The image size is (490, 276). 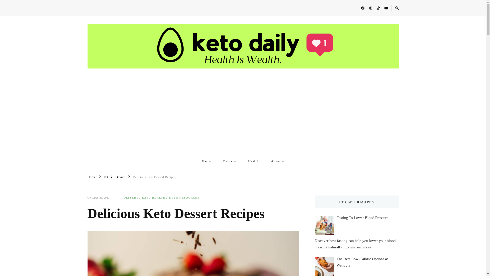 What do you see at coordinates (389, 9) in the screenshot?
I see `Search` at bounding box center [389, 9].